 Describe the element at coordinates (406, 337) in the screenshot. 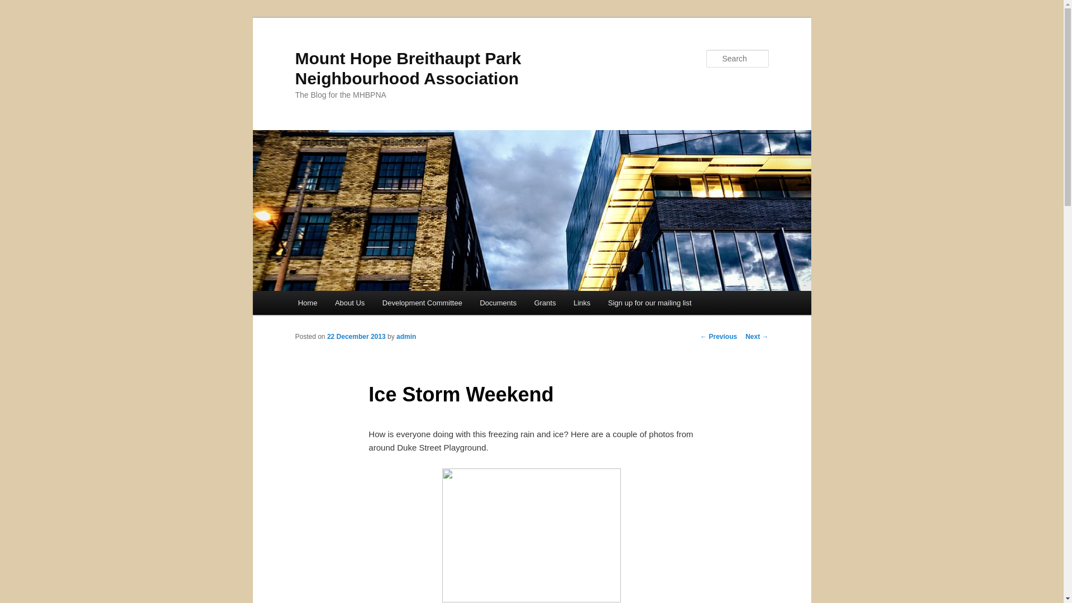

I see `admin` at that location.